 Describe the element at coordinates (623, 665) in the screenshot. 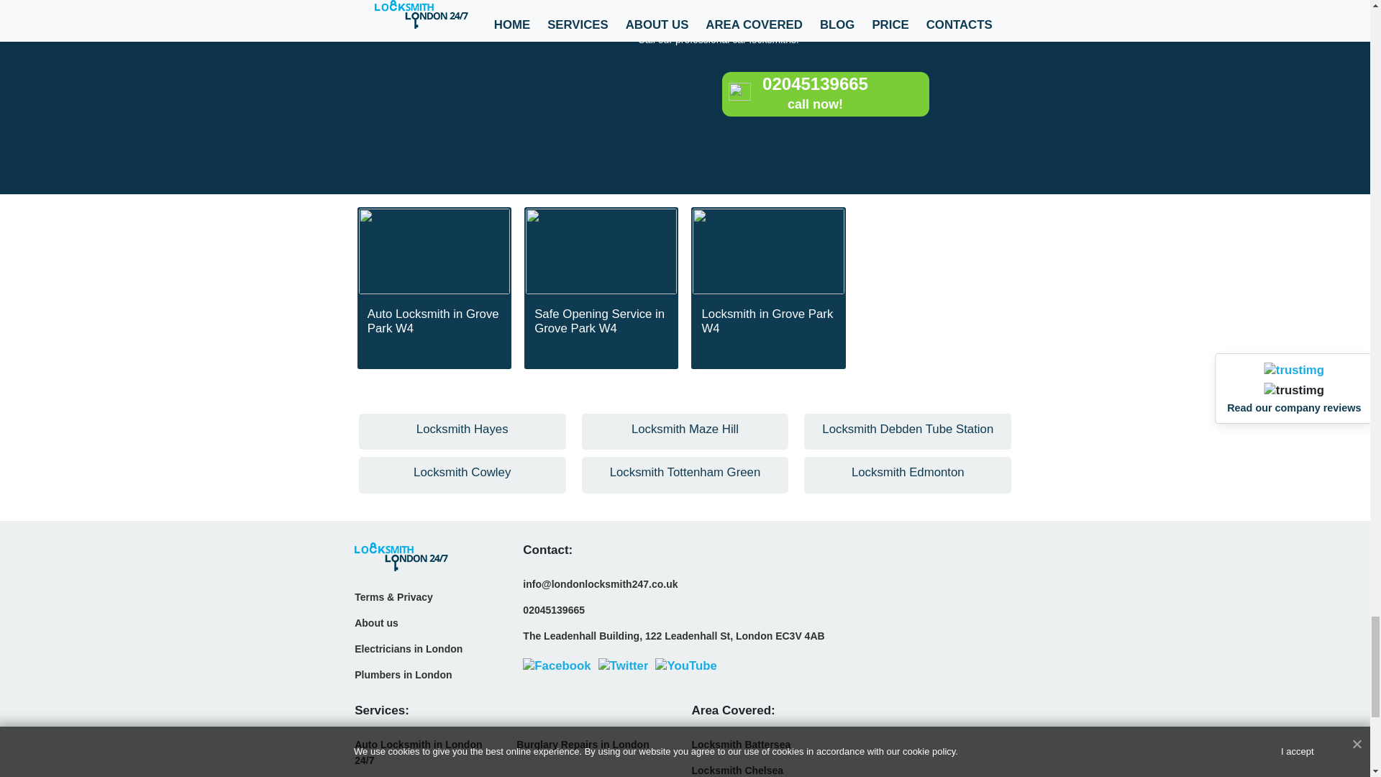

I see `Follow Us on Twitter` at that location.